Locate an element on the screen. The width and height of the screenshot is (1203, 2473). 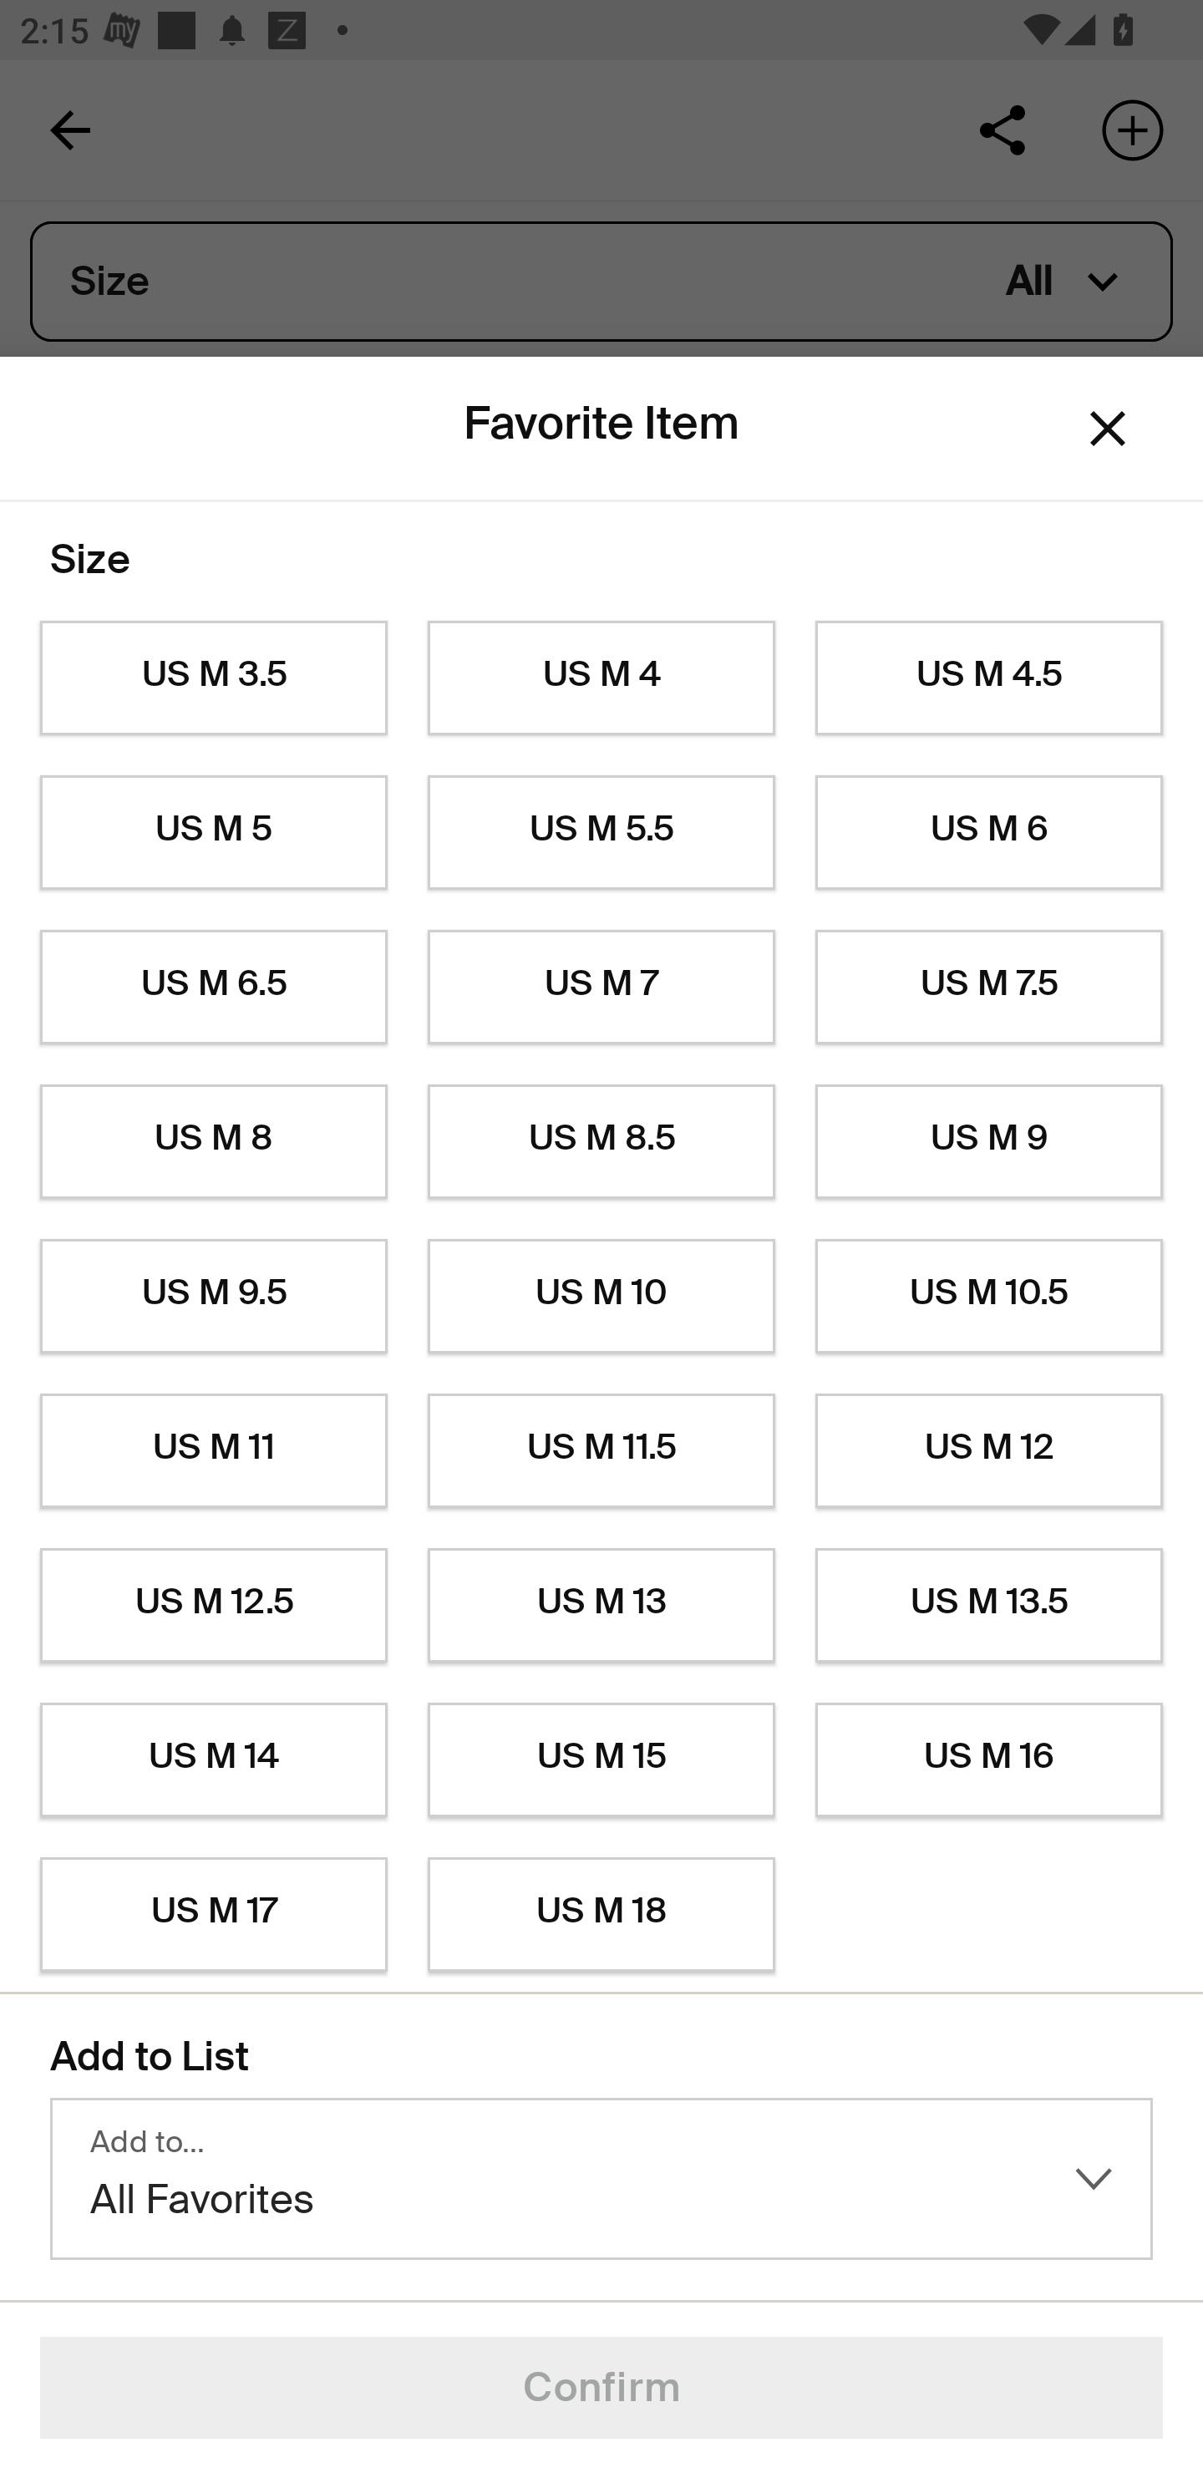
US M 6 is located at coordinates (989, 832).